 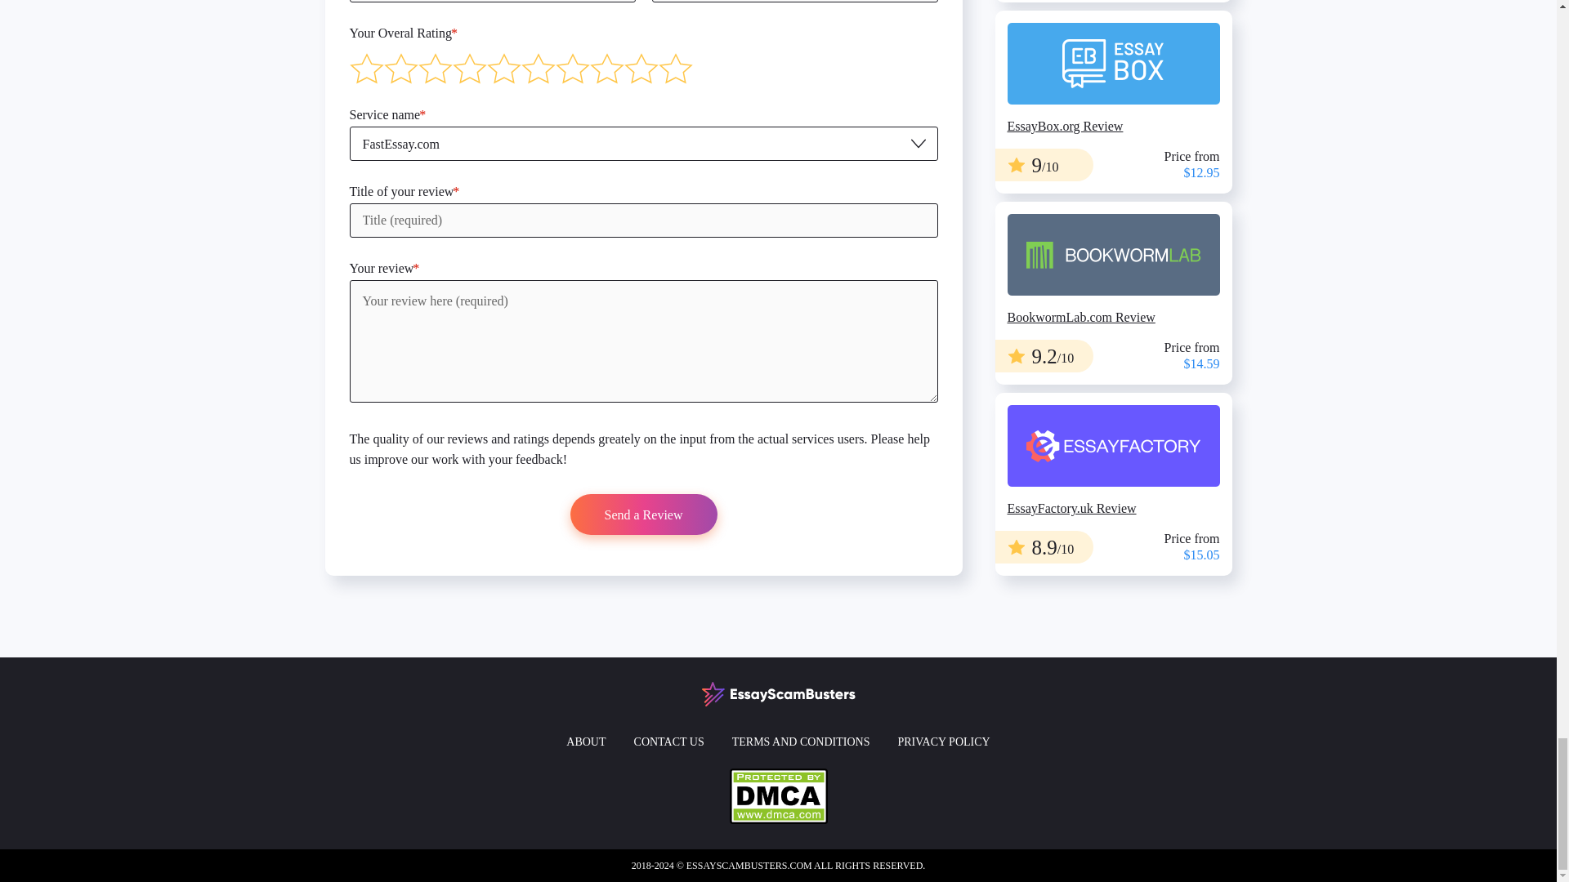 What do you see at coordinates (801, 742) in the screenshot?
I see `TERMS AND CONDITIONS` at bounding box center [801, 742].